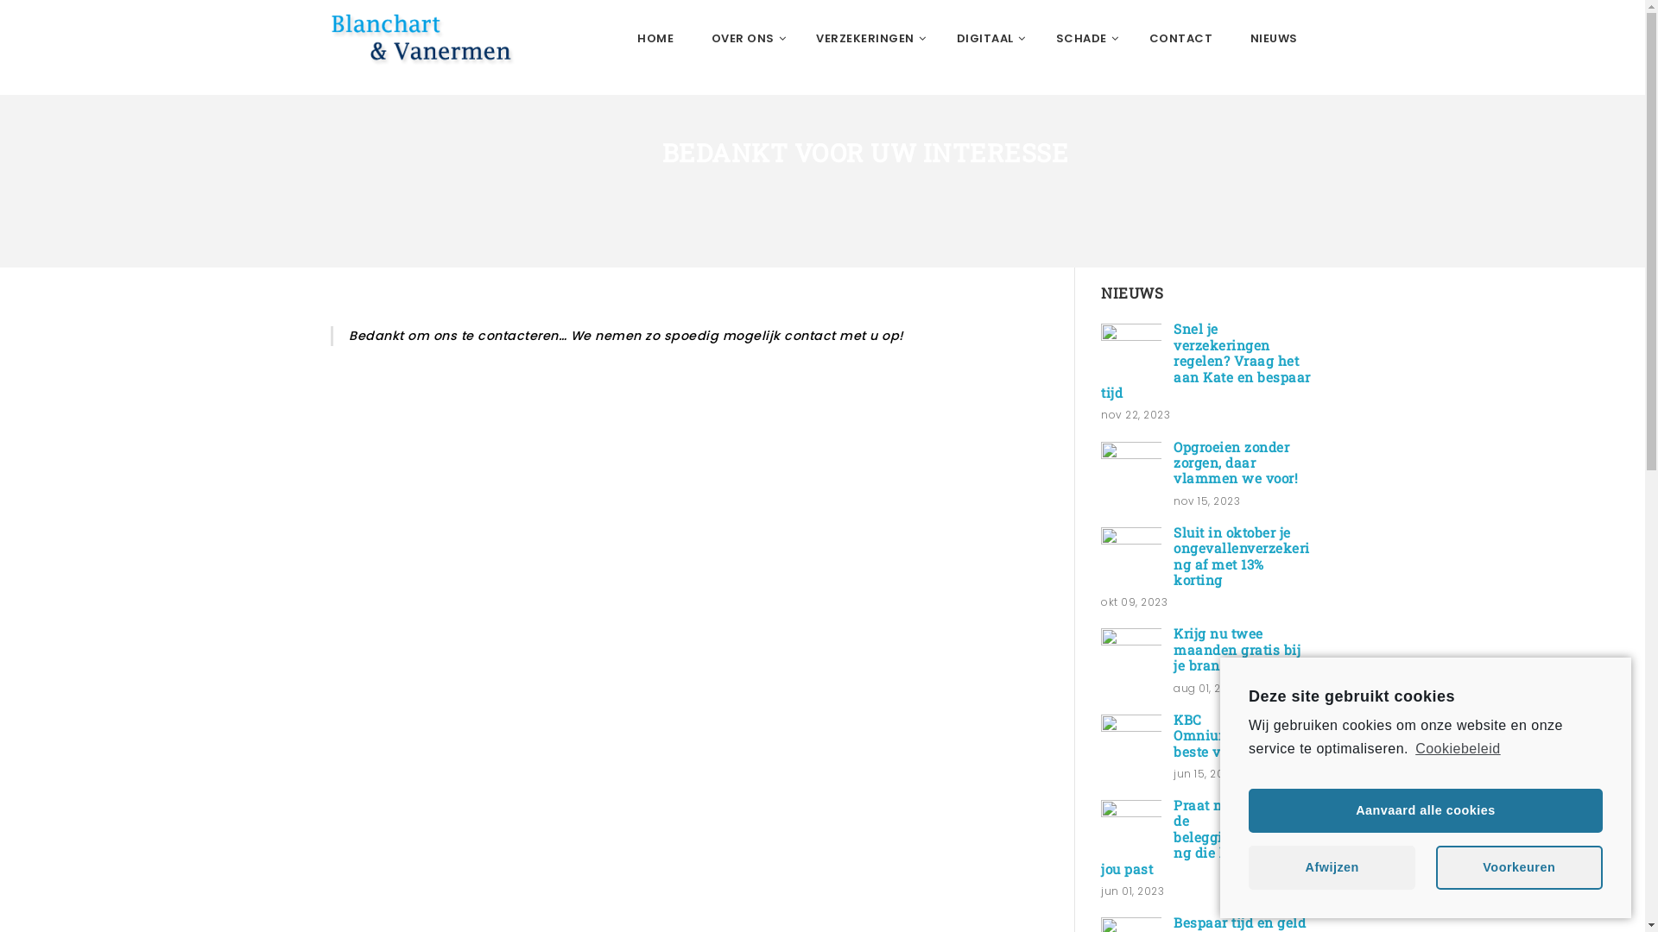 The image size is (1658, 932). I want to click on NIEUWS, so click(1275, 39).